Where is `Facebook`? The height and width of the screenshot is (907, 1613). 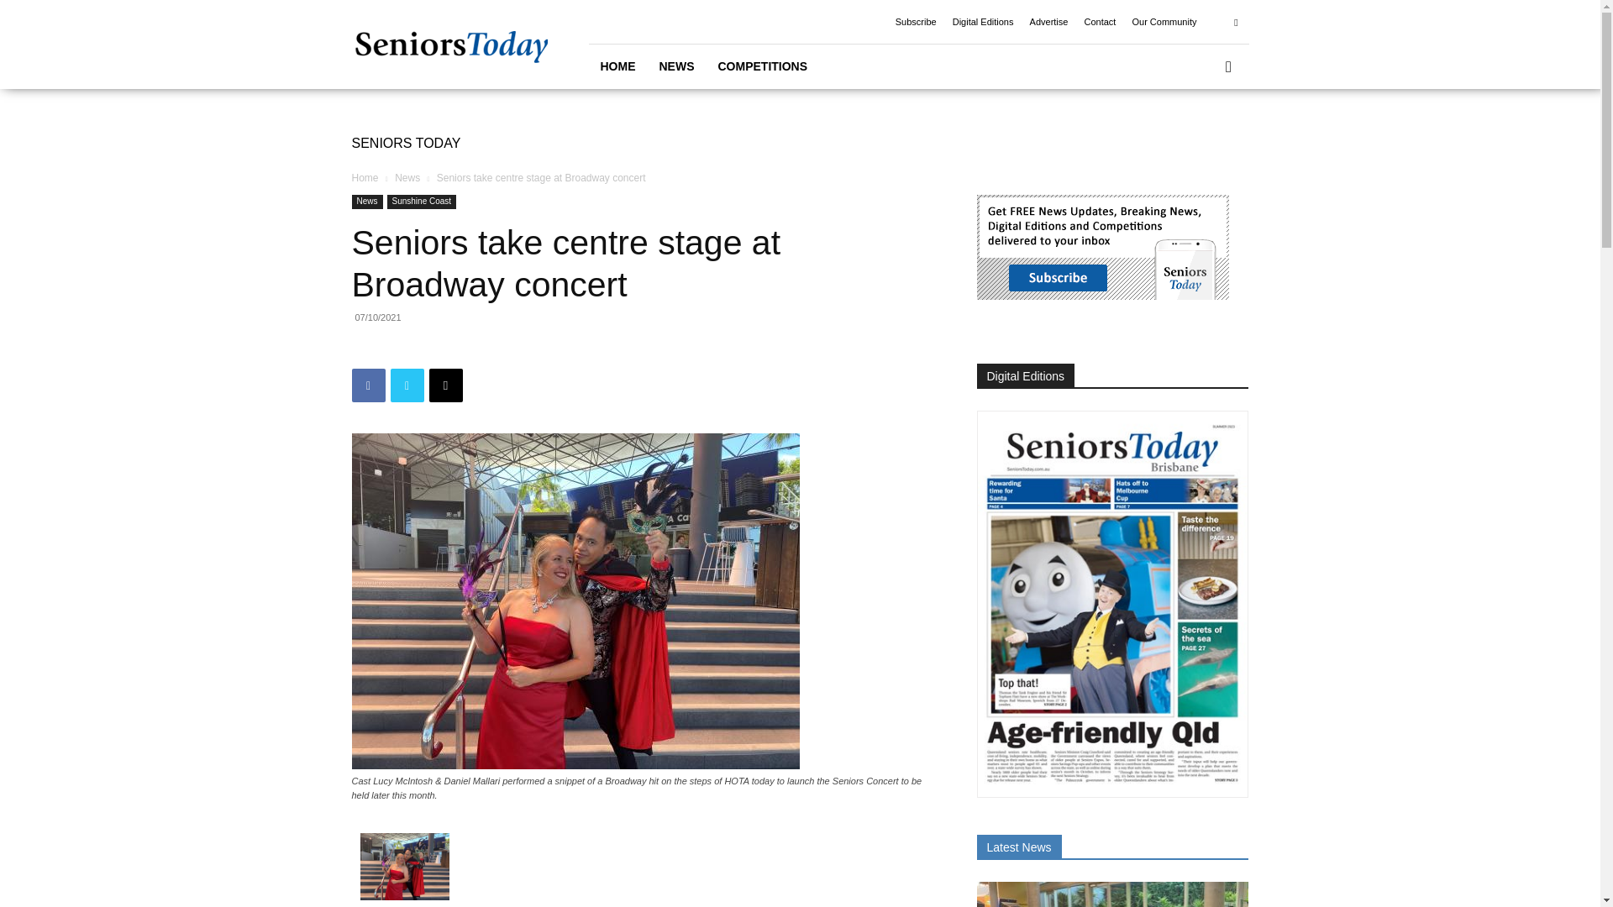
Facebook is located at coordinates (1235, 21).